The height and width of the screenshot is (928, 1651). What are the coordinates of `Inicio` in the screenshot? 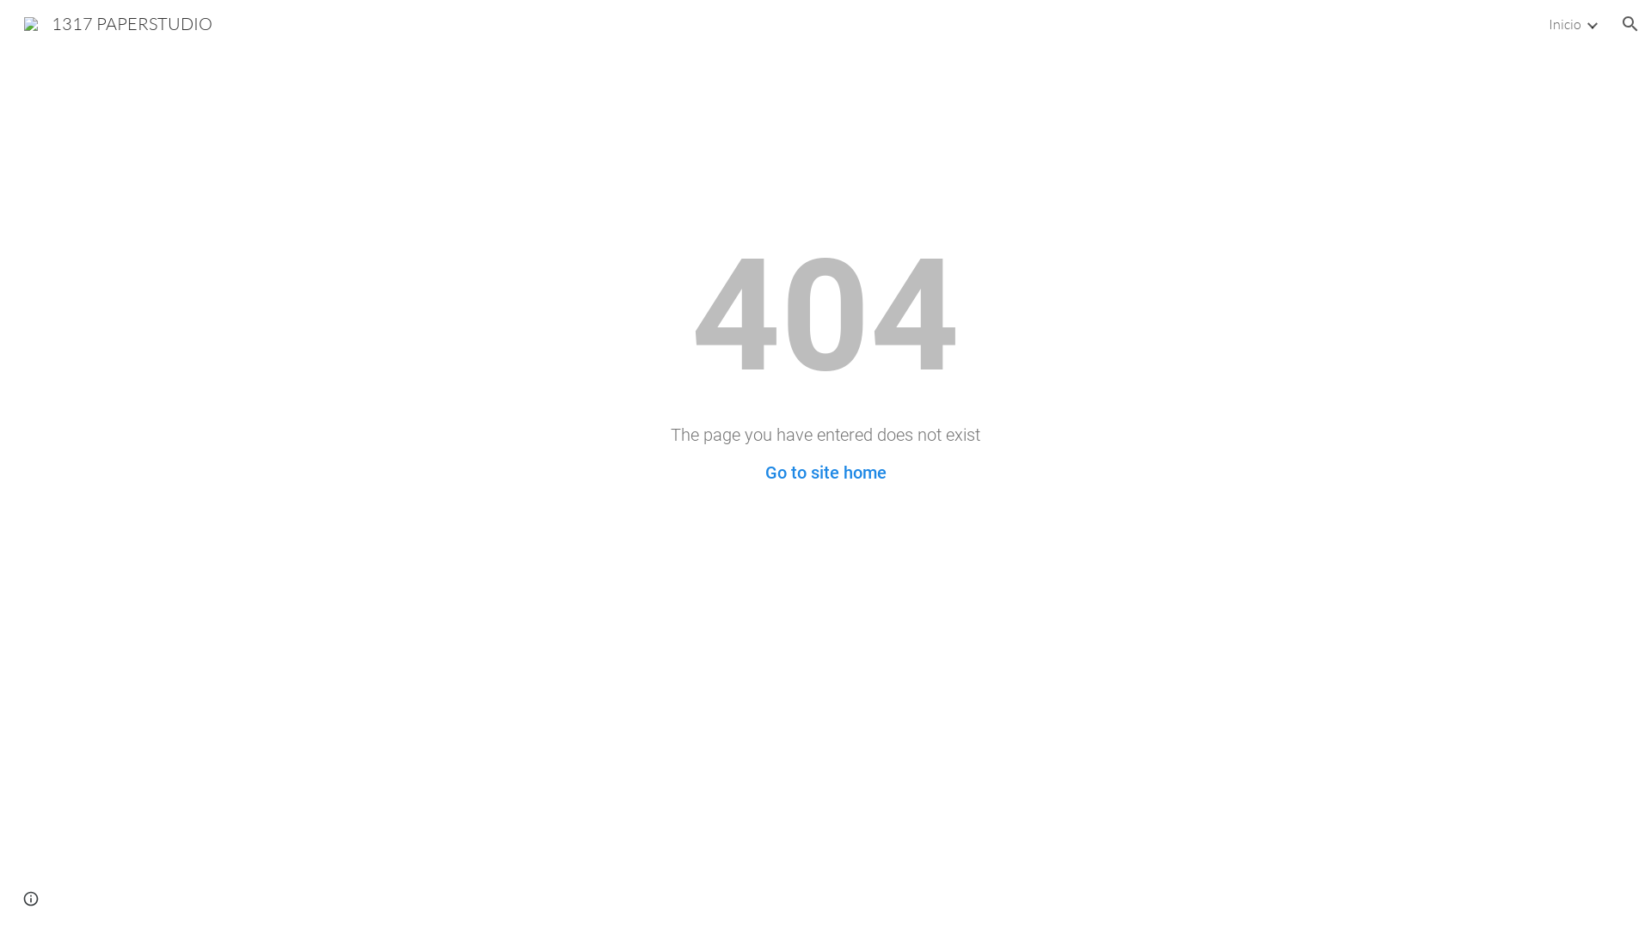 It's located at (1565, 24).